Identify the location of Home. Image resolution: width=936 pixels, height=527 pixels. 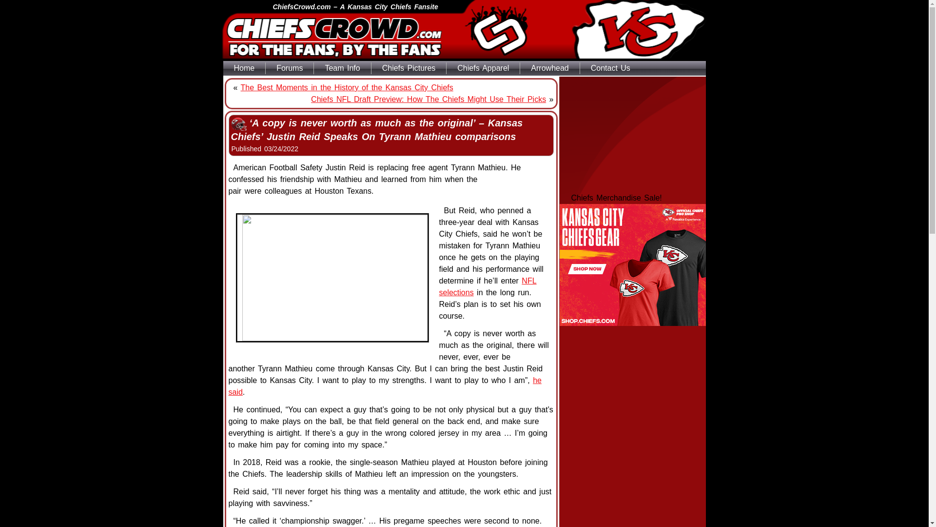
(245, 68).